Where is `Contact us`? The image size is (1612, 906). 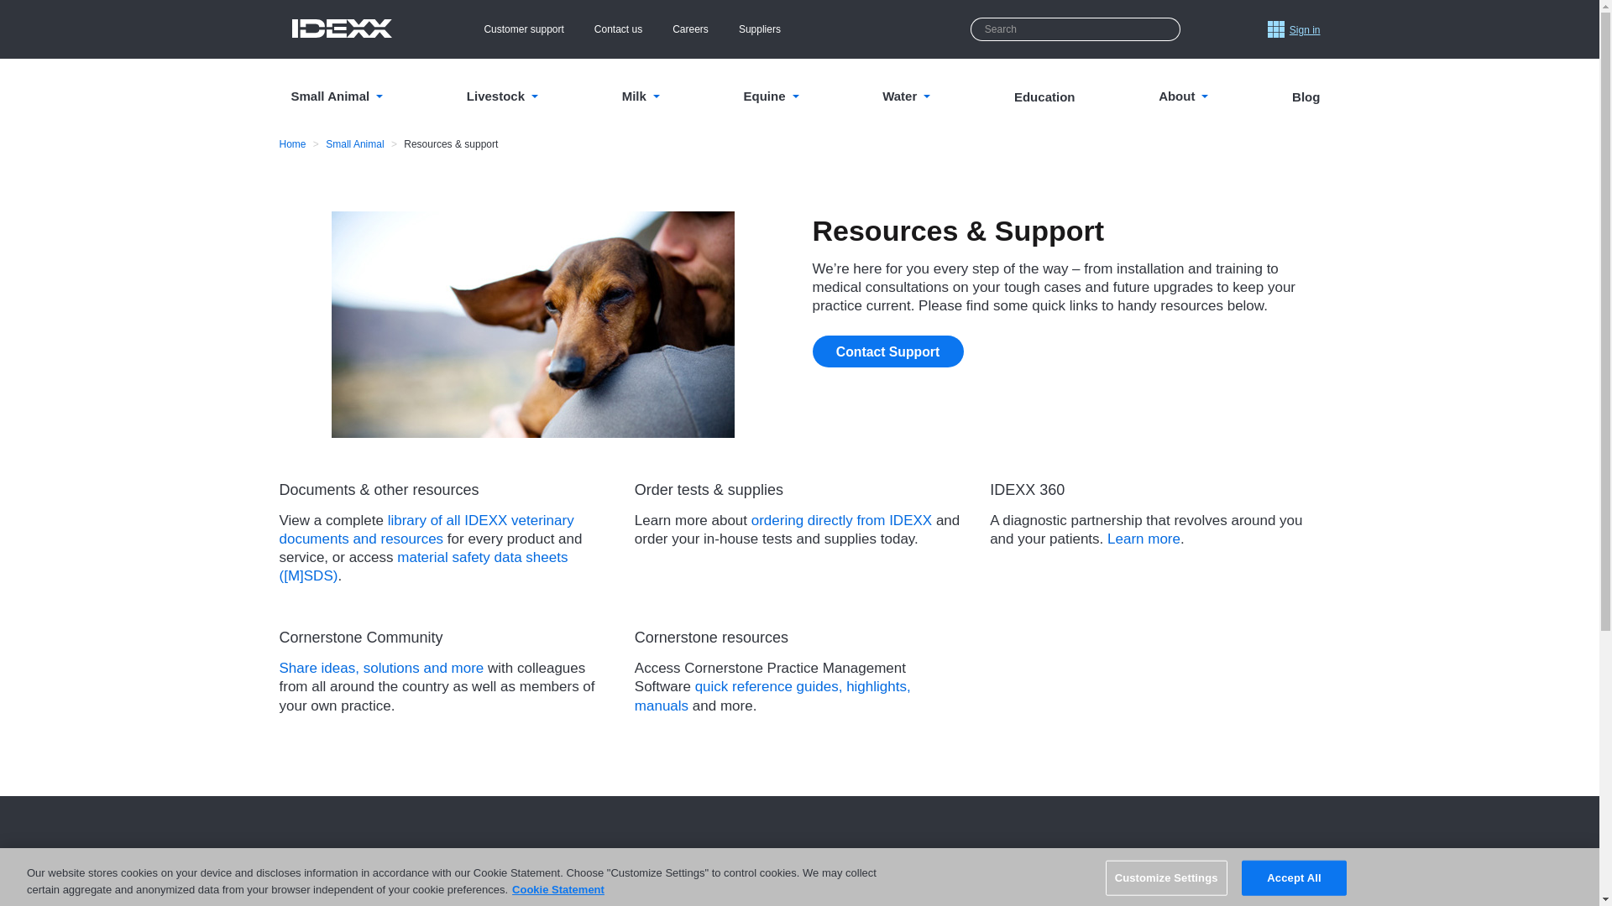
Contact us is located at coordinates (618, 29).